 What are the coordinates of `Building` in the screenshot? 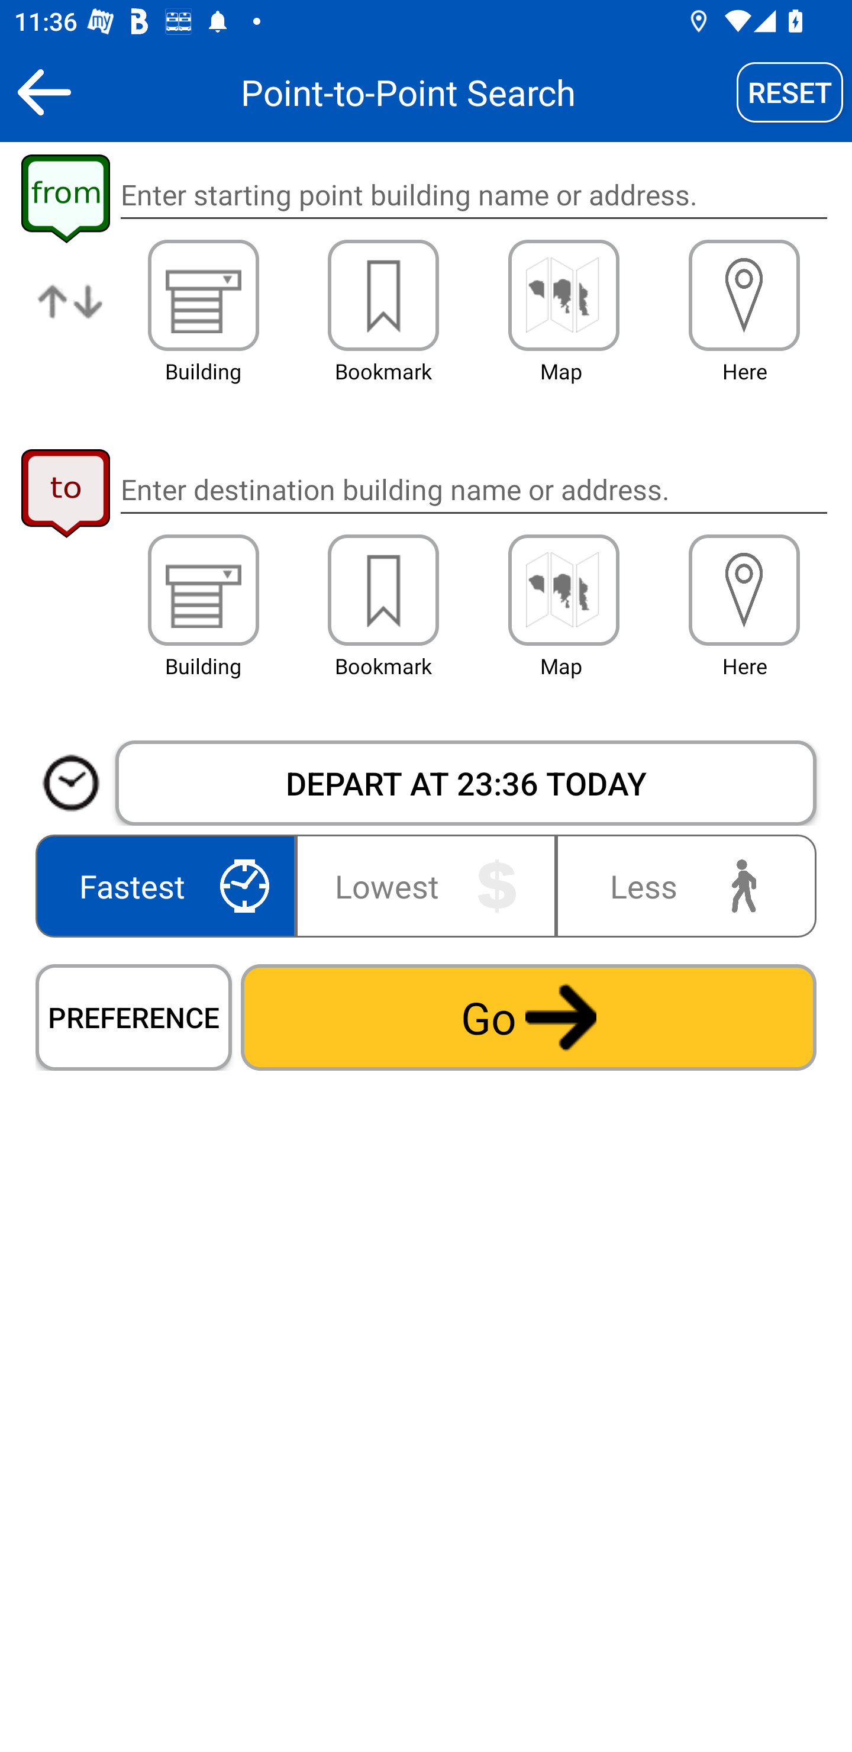 It's located at (204, 590).